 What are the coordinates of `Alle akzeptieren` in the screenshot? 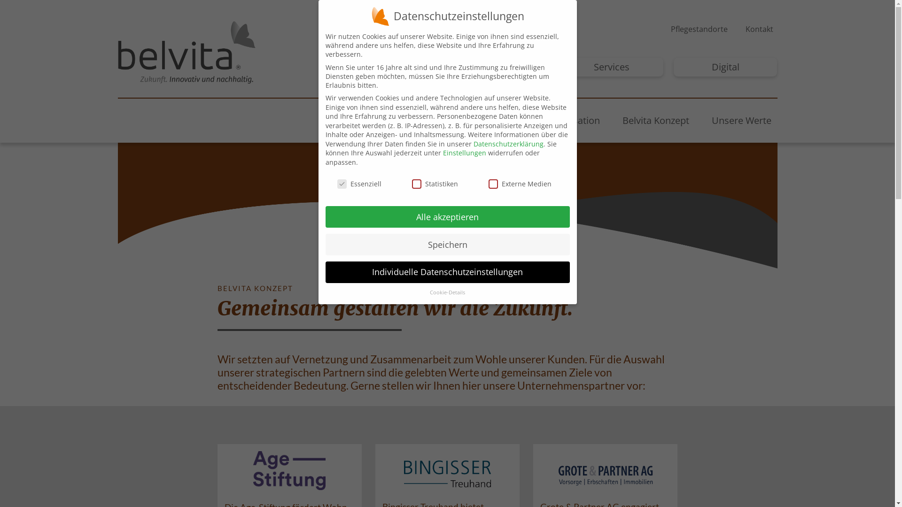 It's located at (447, 217).